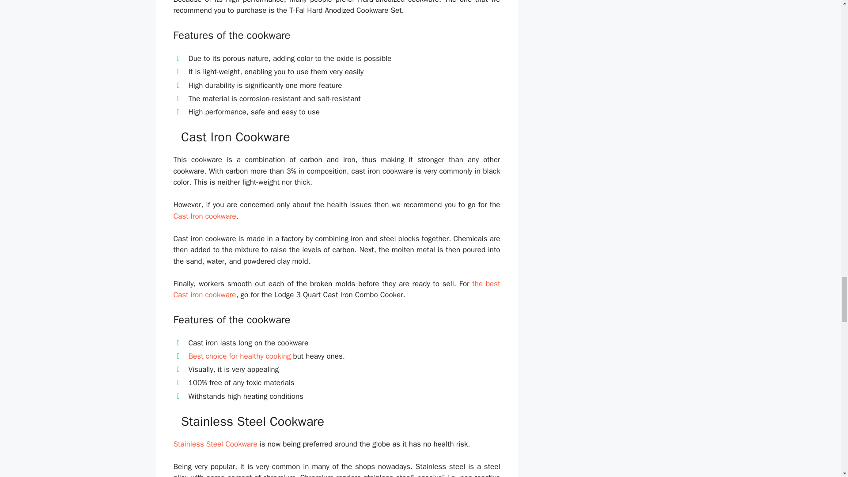  I want to click on the best Cast iron cookware, so click(337, 289).